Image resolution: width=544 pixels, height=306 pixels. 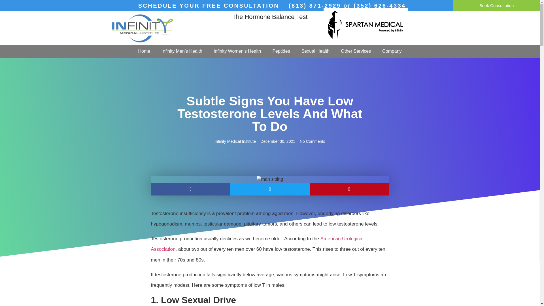 I want to click on Peptides, so click(x=281, y=51).